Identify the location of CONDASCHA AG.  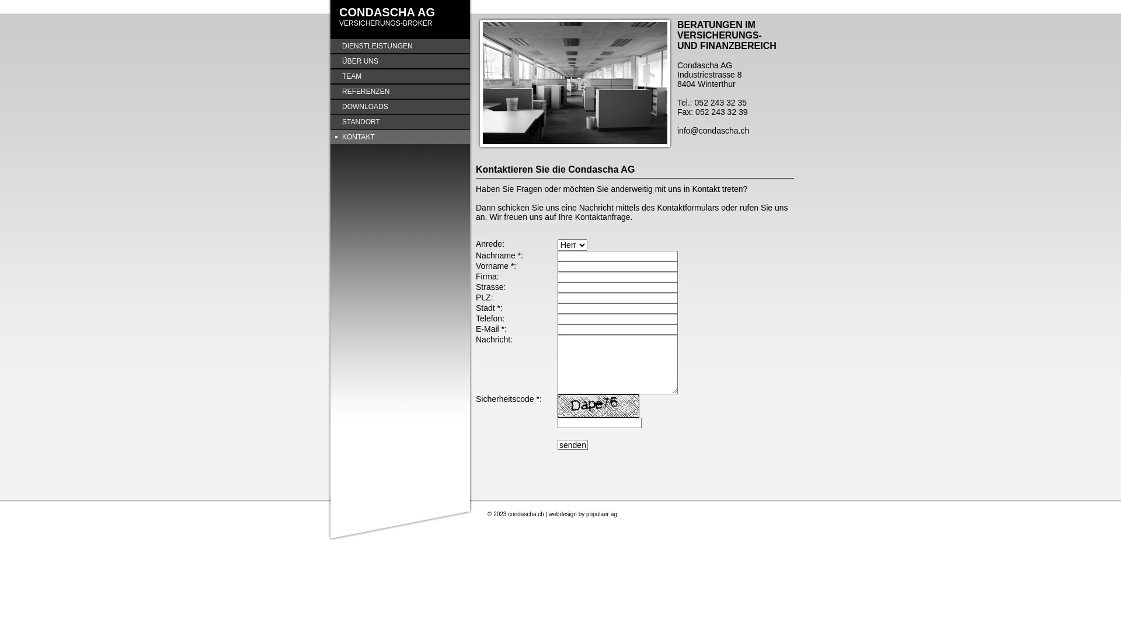
(387, 12).